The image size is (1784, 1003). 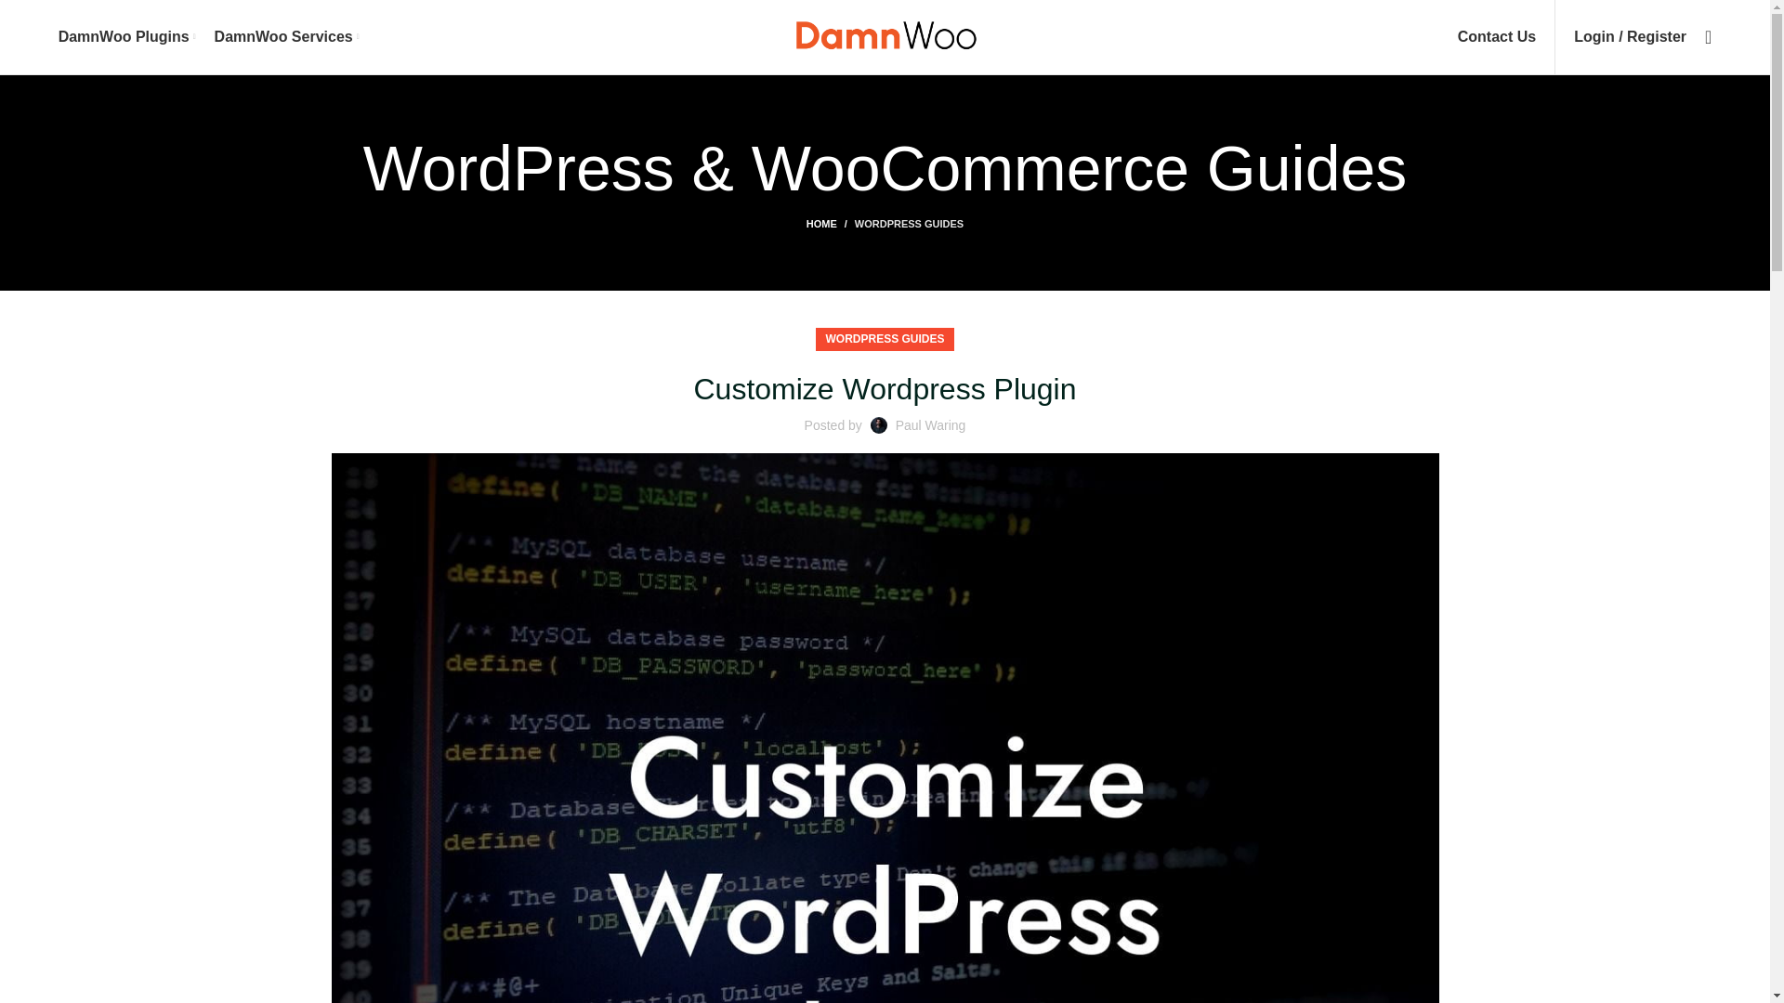 I want to click on Paul Waring, so click(x=931, y=425).